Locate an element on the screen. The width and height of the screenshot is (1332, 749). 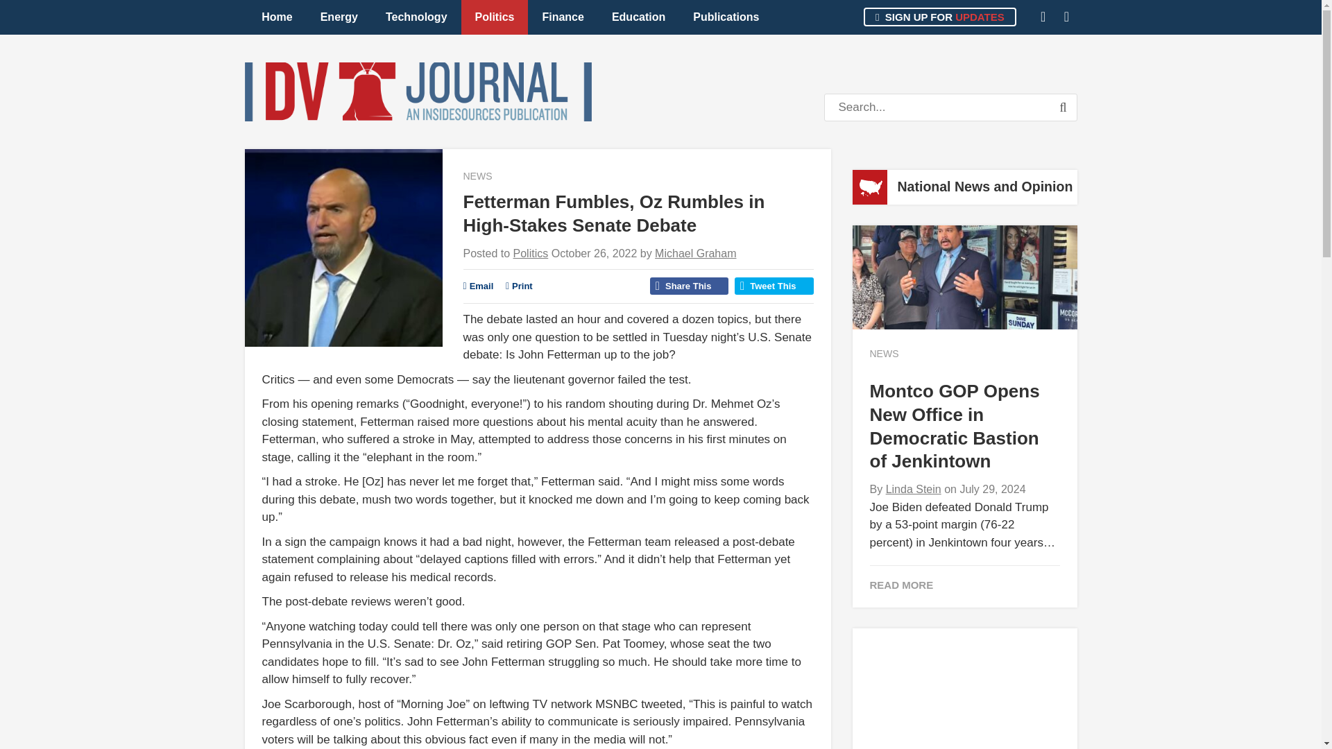
Michael Graham is located at coordinates (695, 253).